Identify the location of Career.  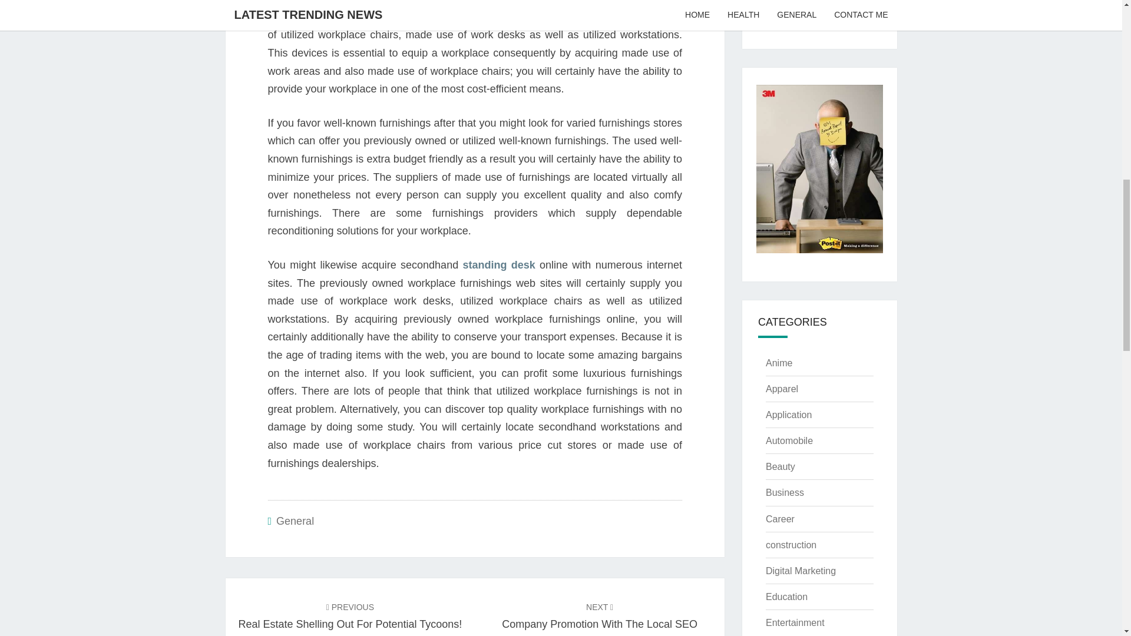
(600, 618).